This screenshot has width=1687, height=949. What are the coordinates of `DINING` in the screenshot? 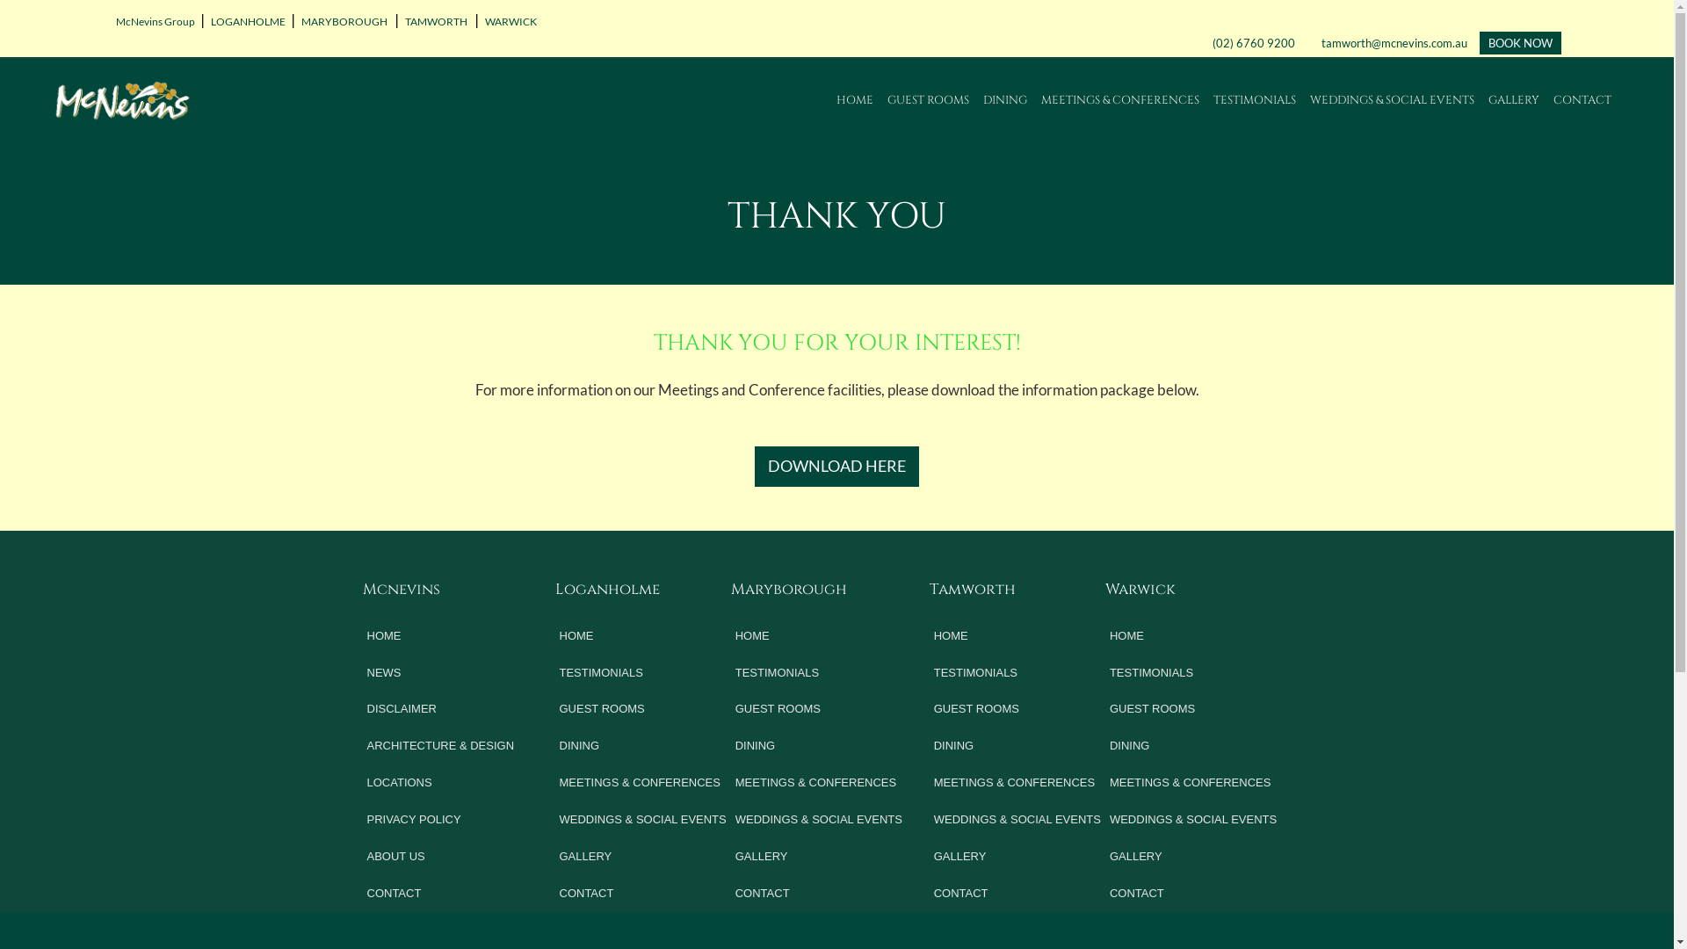 It's located at (1195, 746).